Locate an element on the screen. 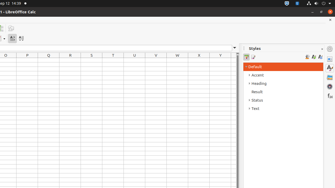  Fill Format Mode is located at coordinates (307, 57).